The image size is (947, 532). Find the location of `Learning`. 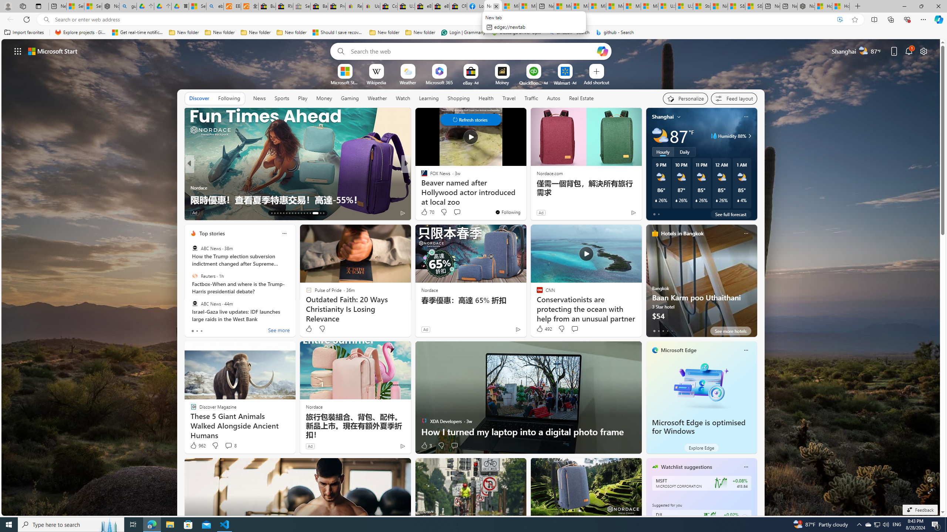

Learning is located at coordinates (429, 98).